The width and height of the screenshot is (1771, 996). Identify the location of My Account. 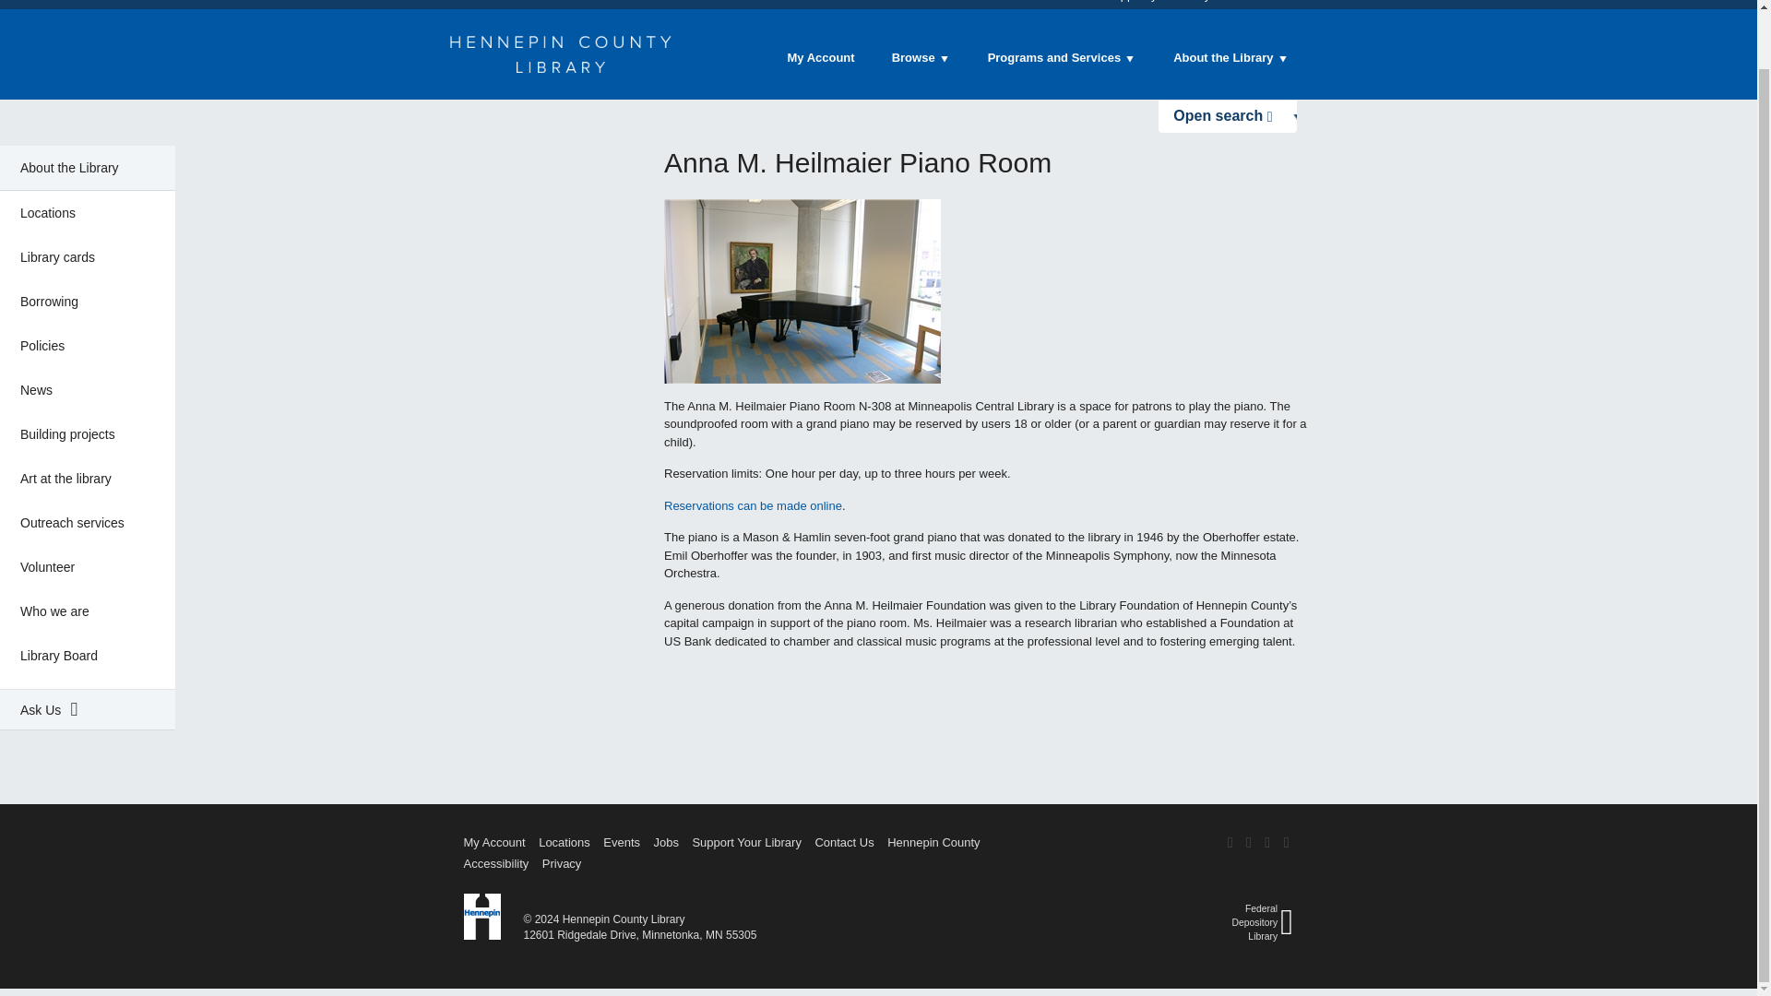
(821, 57).